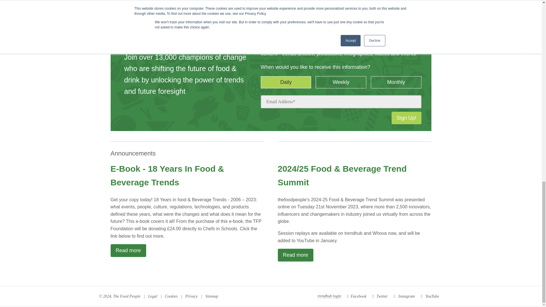 Image resolution: width=546 pixels, height=307 pixels. I want to click on Instagram, so click(404, 296).